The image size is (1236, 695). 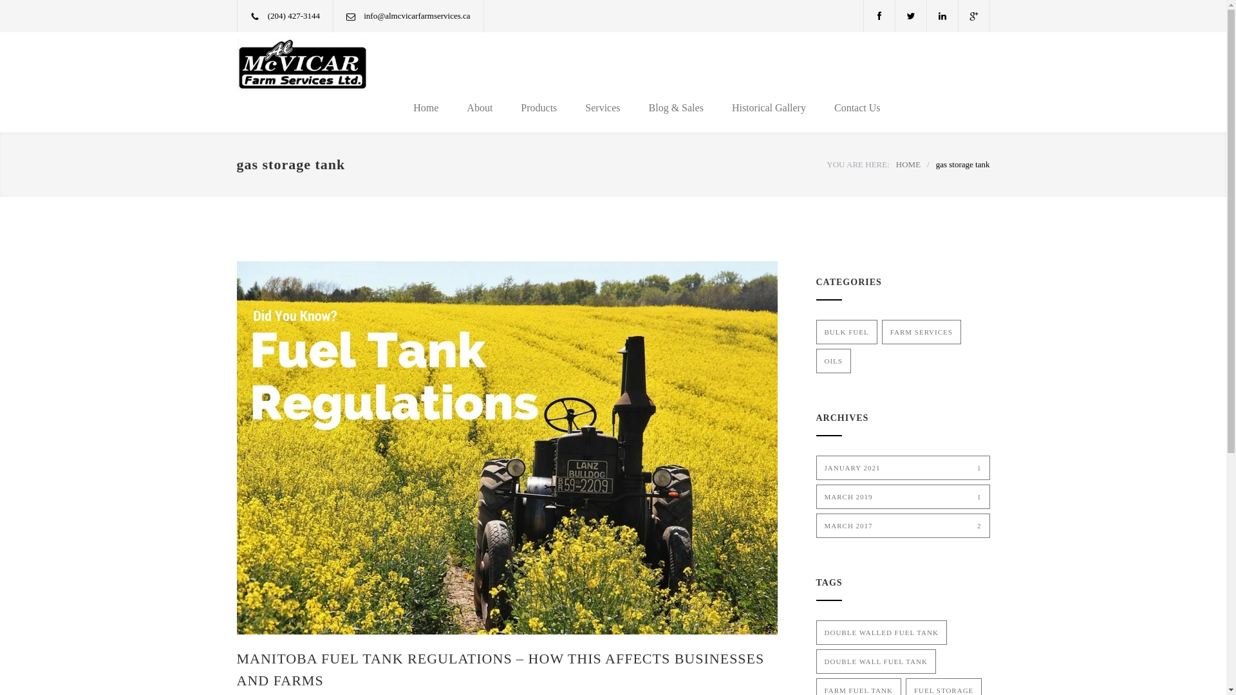 What do you see at coordinates (903, 468) in the screenshot?
I see `JANUARY 2021
1` at bounding box center [903, 468].